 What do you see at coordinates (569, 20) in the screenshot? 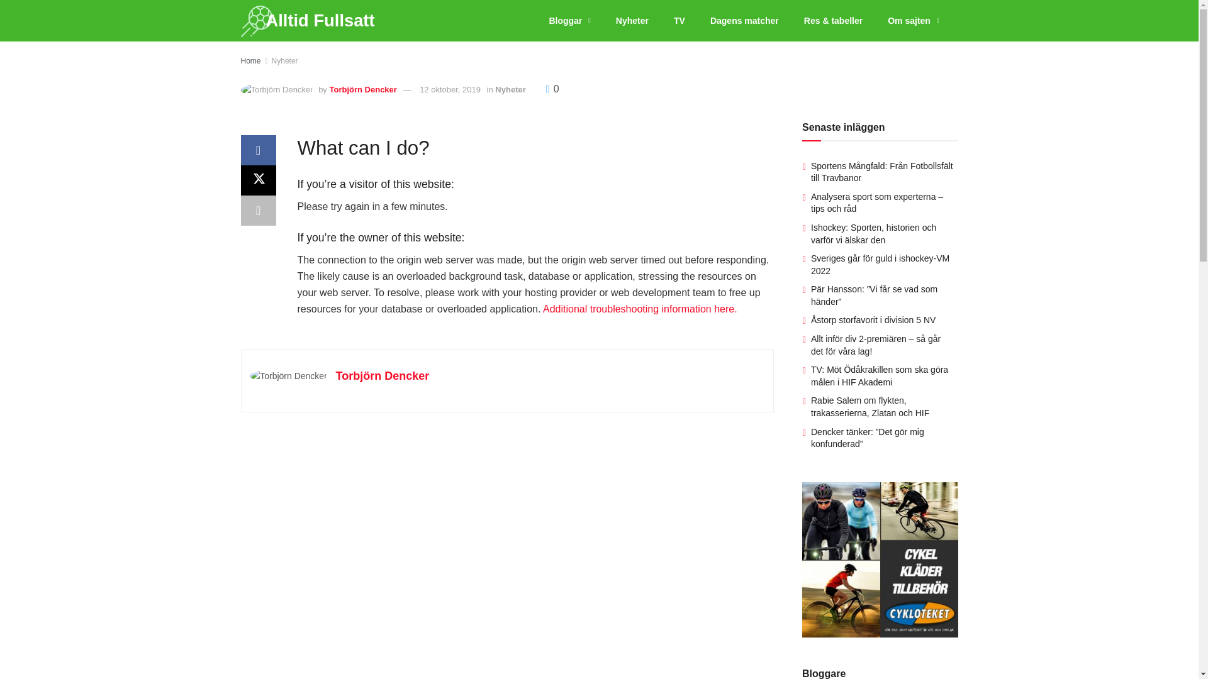
I see `Bloggar` at bounding box center [569, 20].